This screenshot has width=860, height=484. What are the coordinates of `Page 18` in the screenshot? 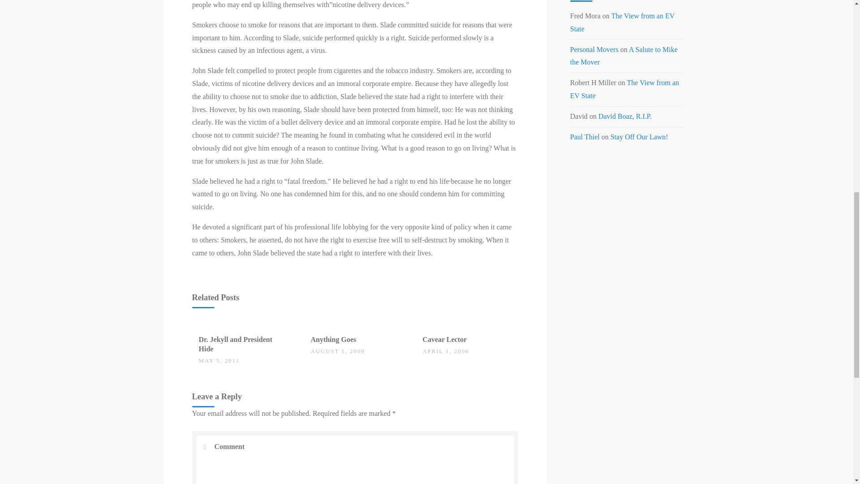 It's located at (355, 240).